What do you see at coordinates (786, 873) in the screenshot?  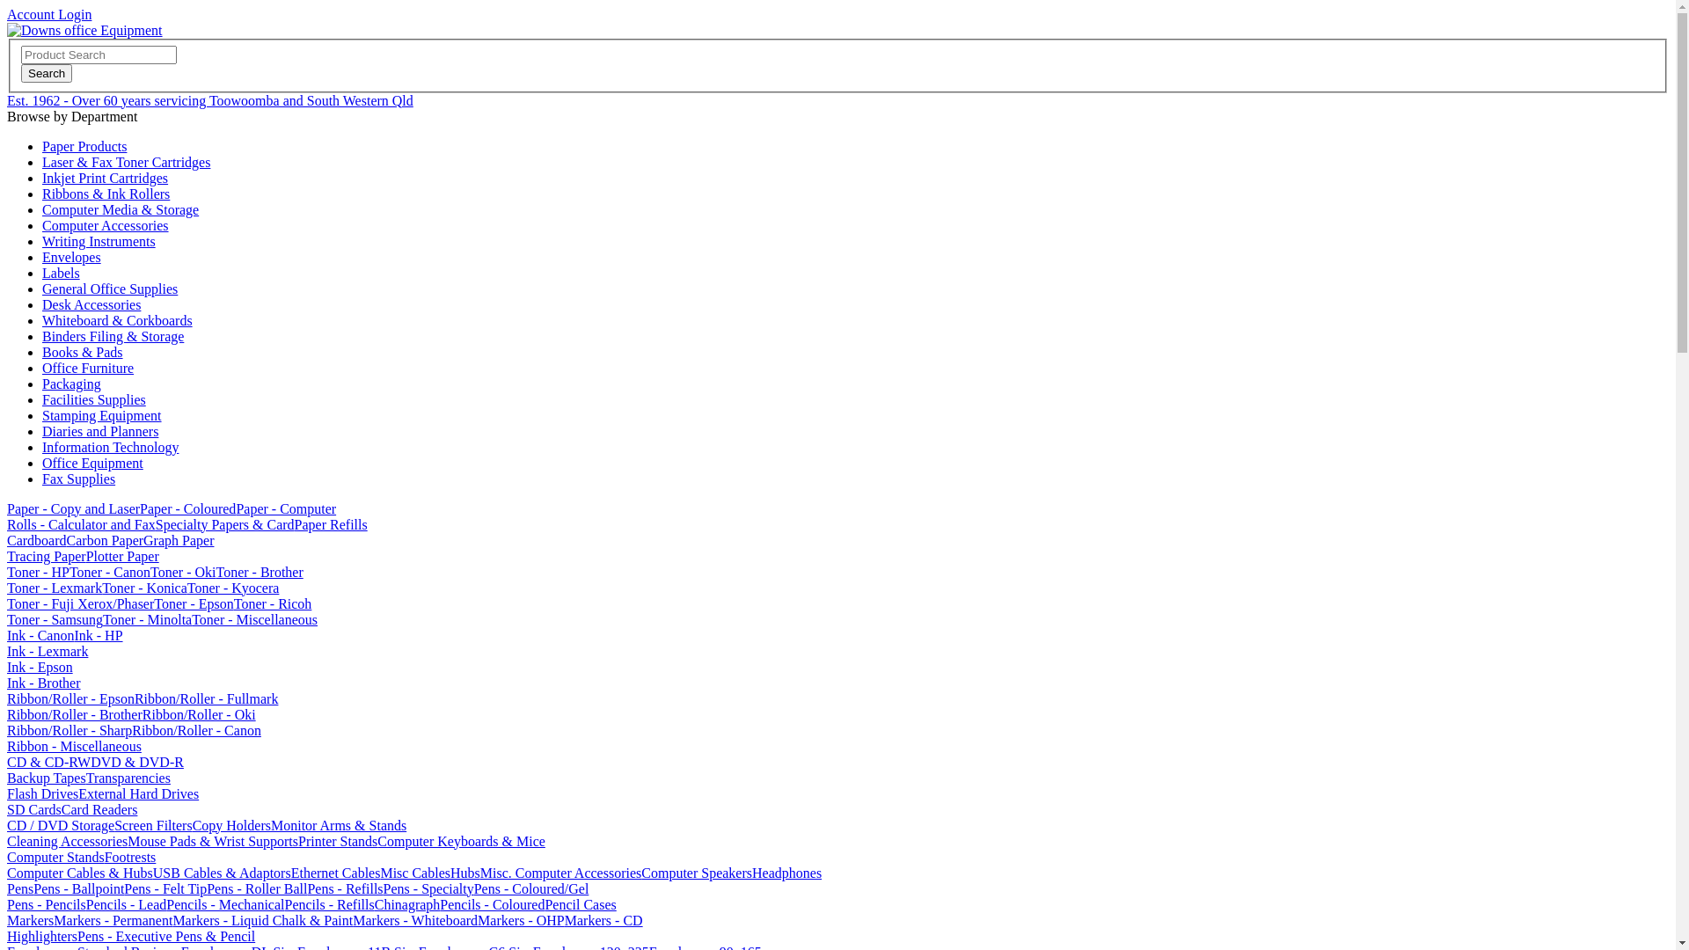 I see `Headphones` at bounding box center [786, 873].